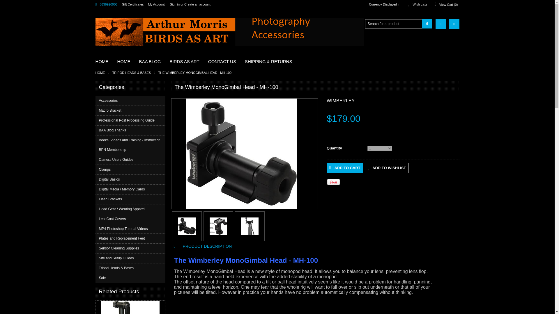  Describe the element at coordinates (130, 179) in the screenshot. I see `Digital Basics` at that location.